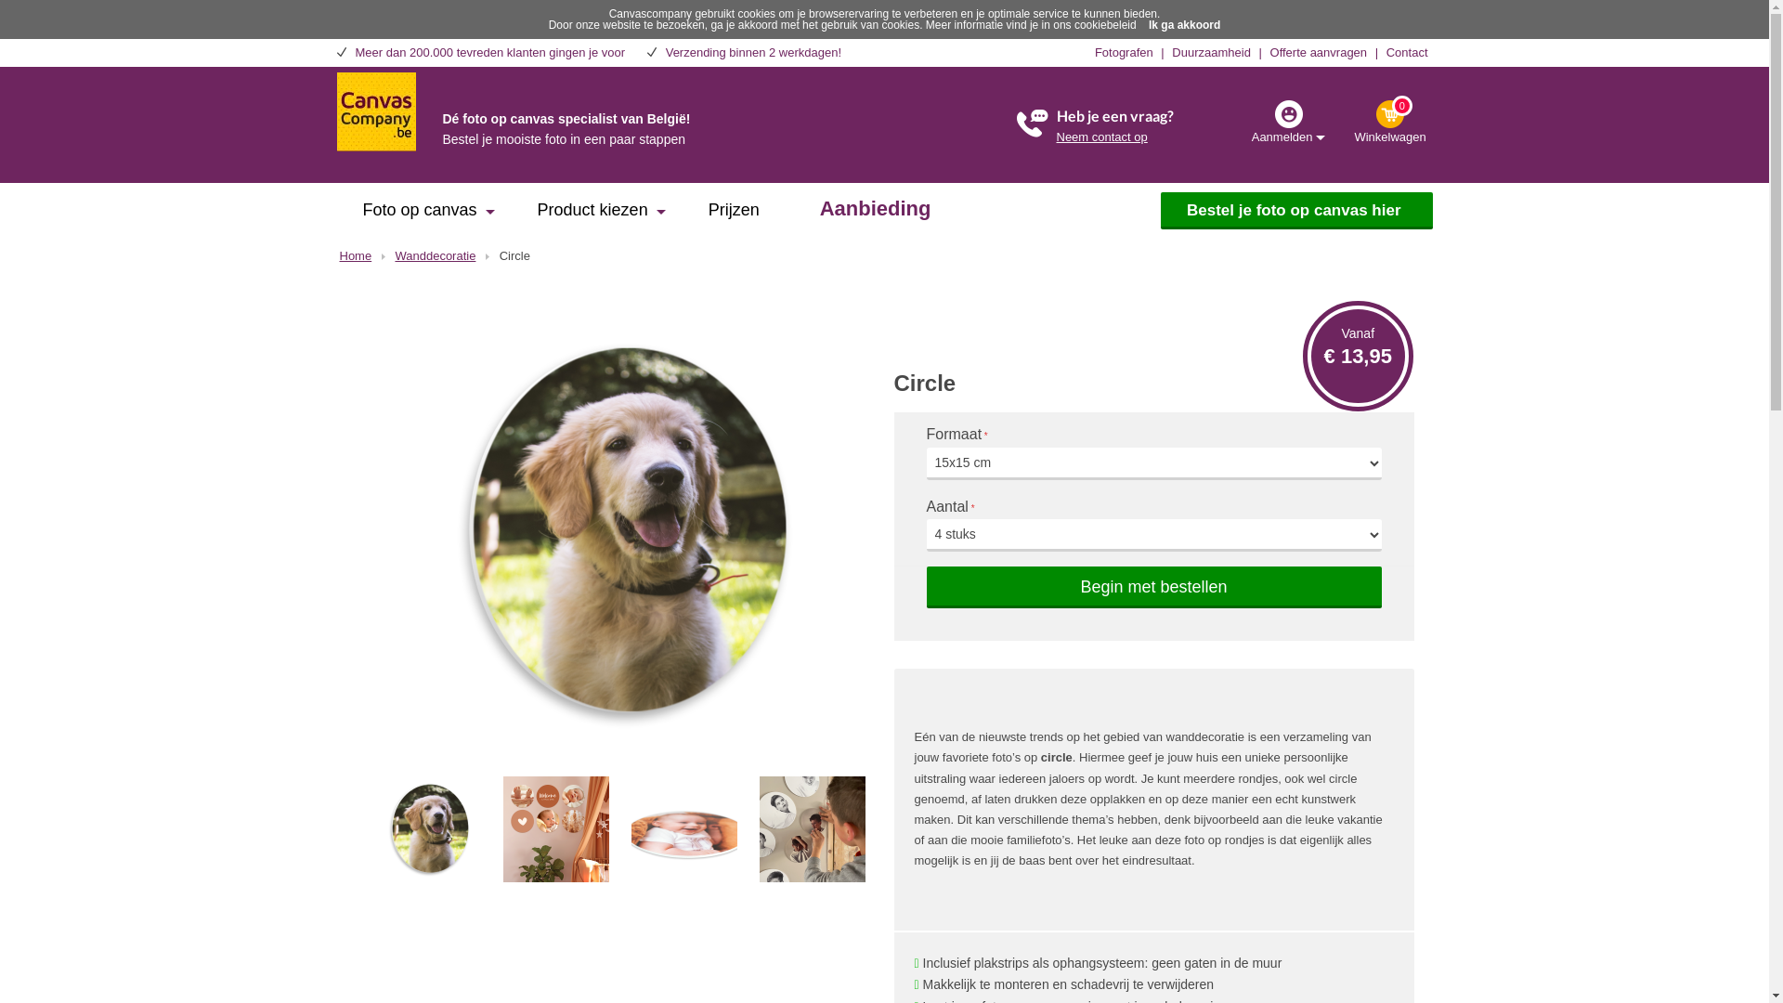  I want to click on Product kiezen, so click(596, 213).